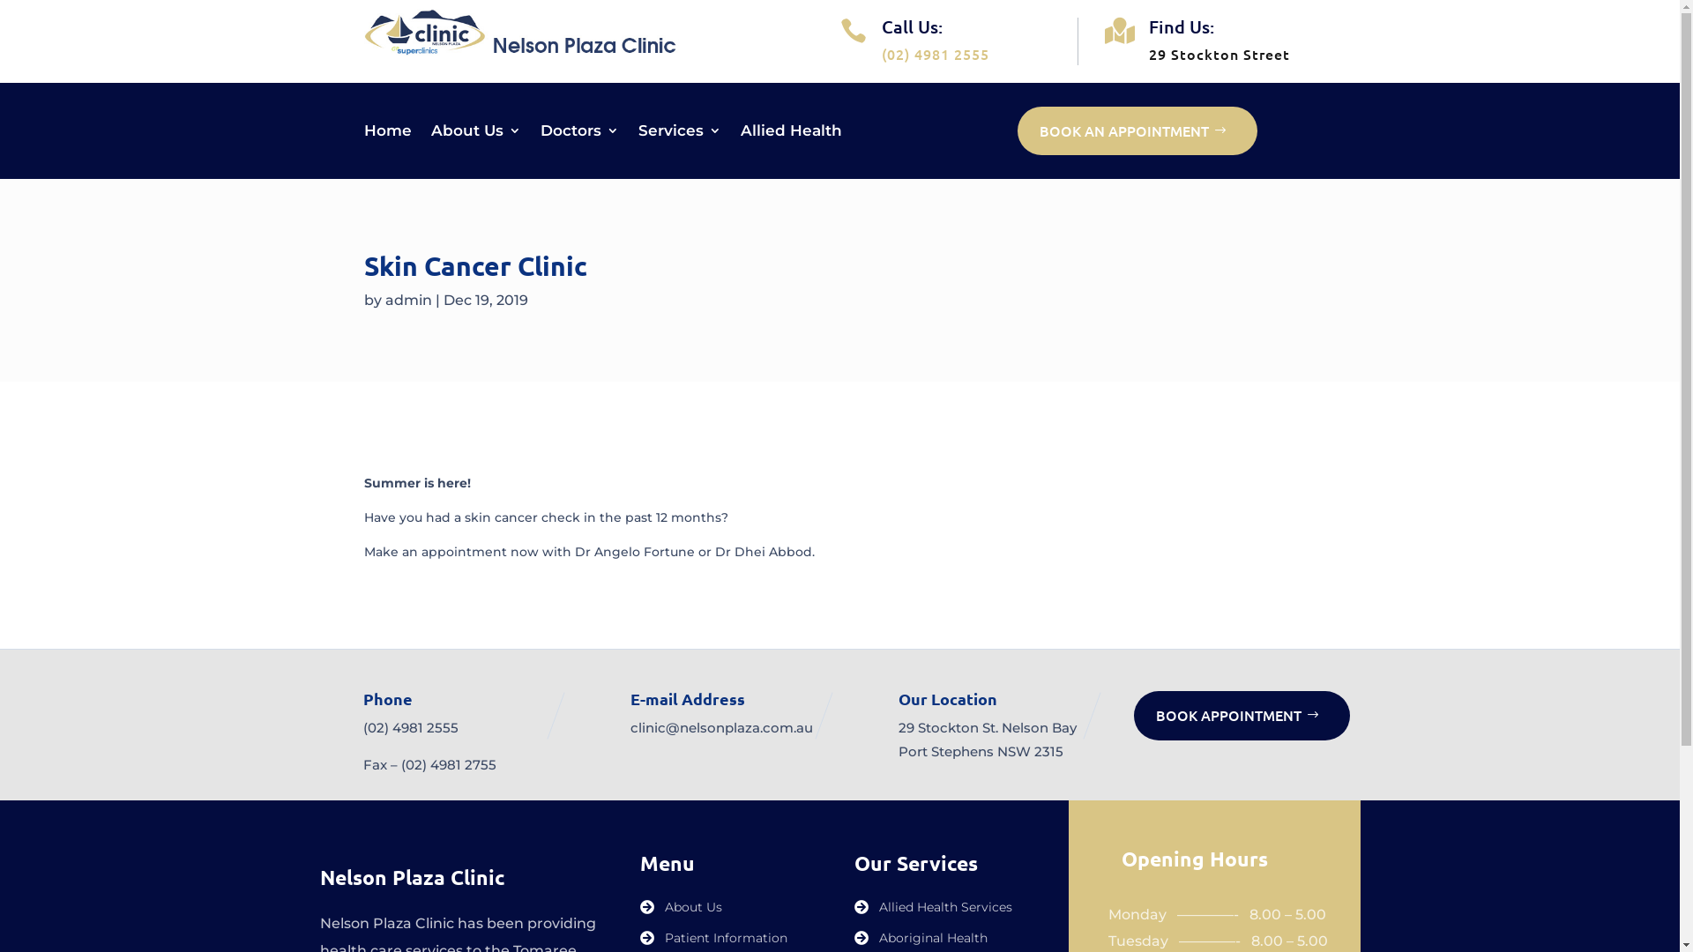  Describe the element at coordinates (680, 134) in the screenshot. I see `Services` at that location.